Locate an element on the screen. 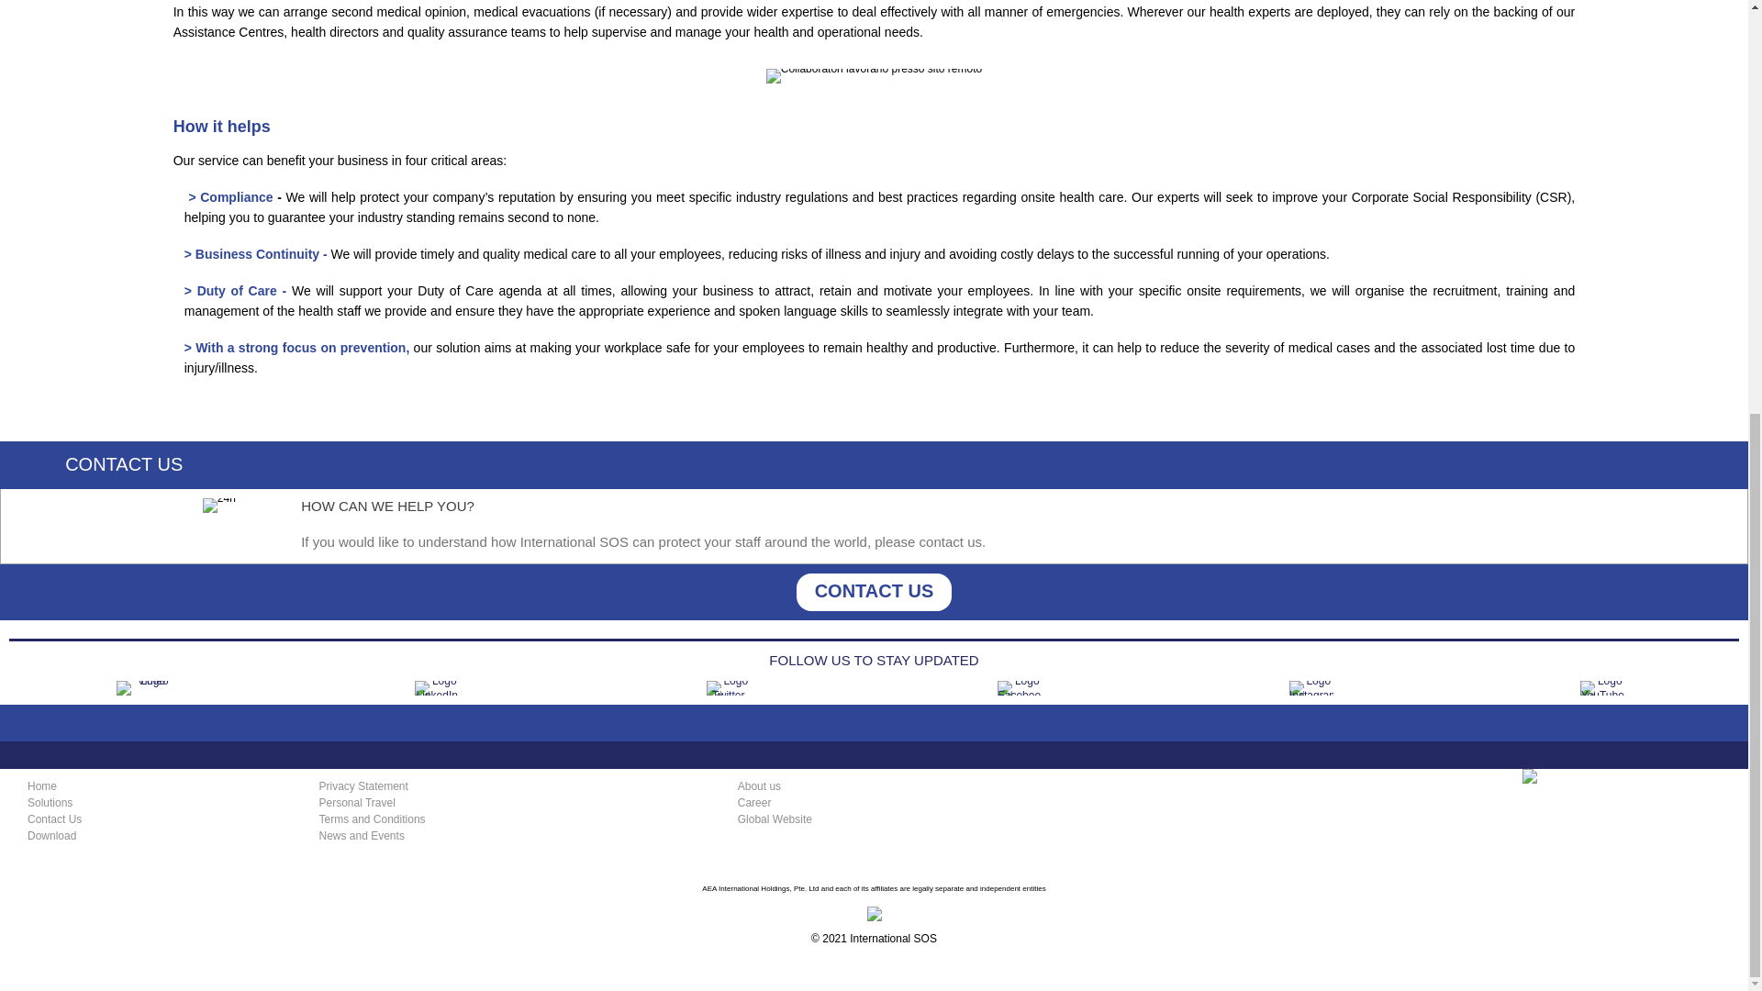  Career is located at coordinates (754, 803).